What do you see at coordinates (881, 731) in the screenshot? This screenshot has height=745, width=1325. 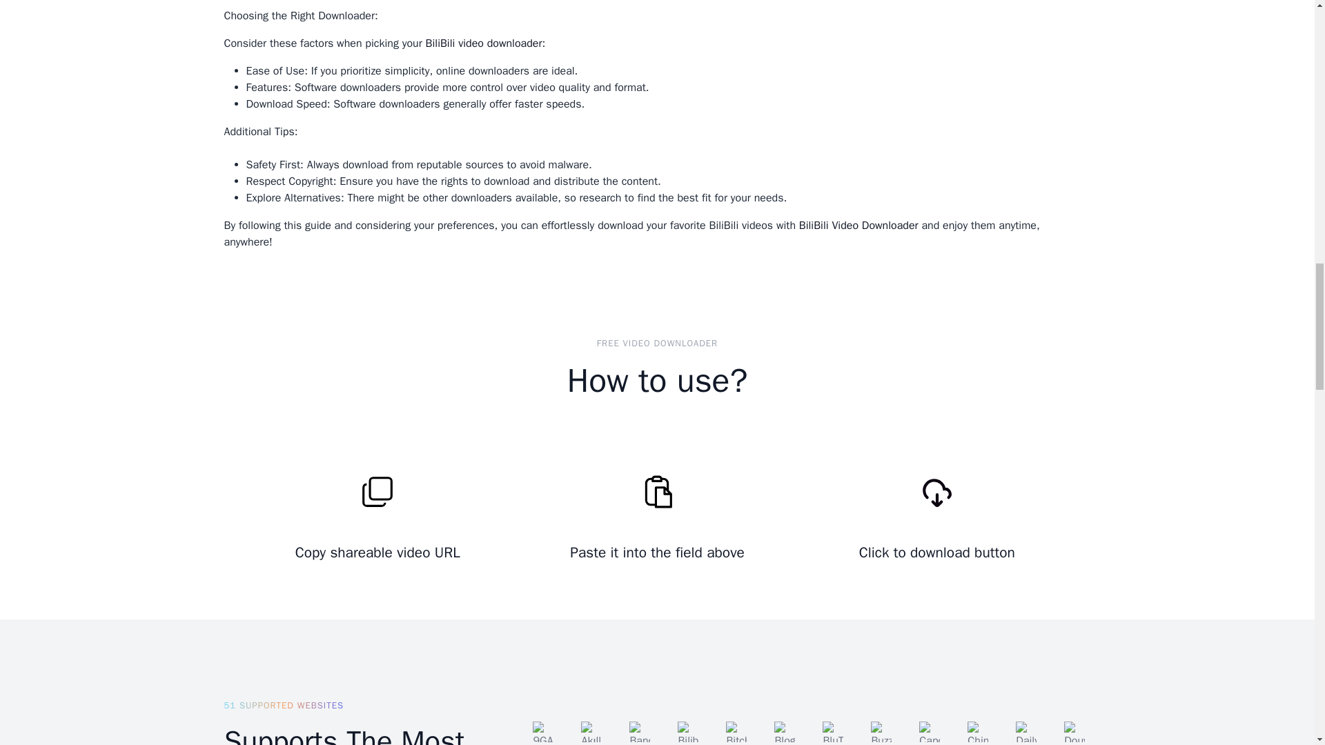 I see `Buzzfeed` at bounding box center [881, 731].